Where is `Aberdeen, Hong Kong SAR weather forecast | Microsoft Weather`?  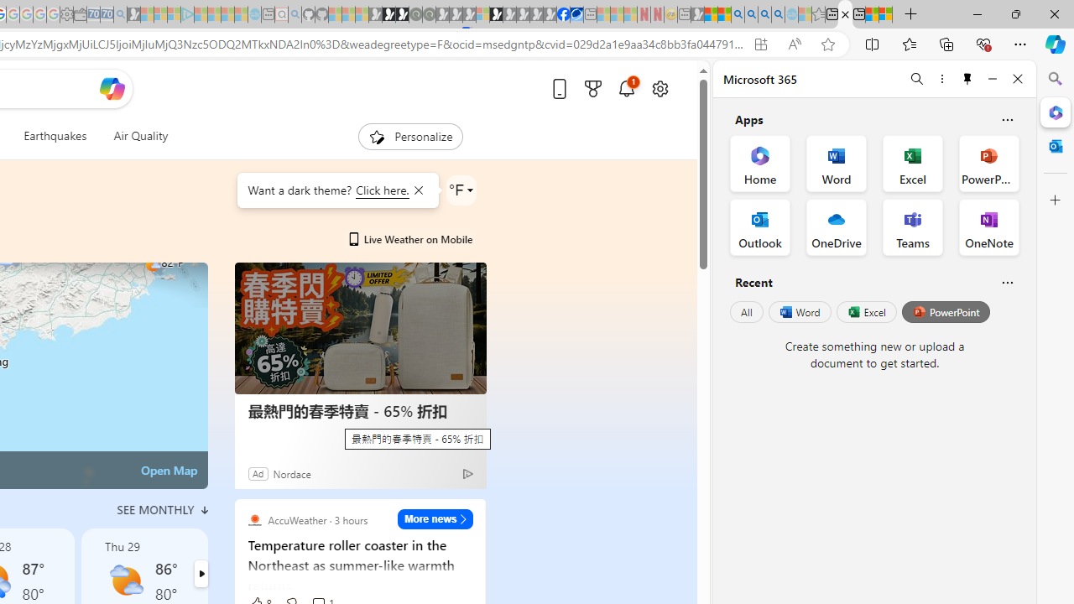
Aberdeen, Hong Kong SAR weather forecast | Microsoft Weather is located at coordinates (845, 15).